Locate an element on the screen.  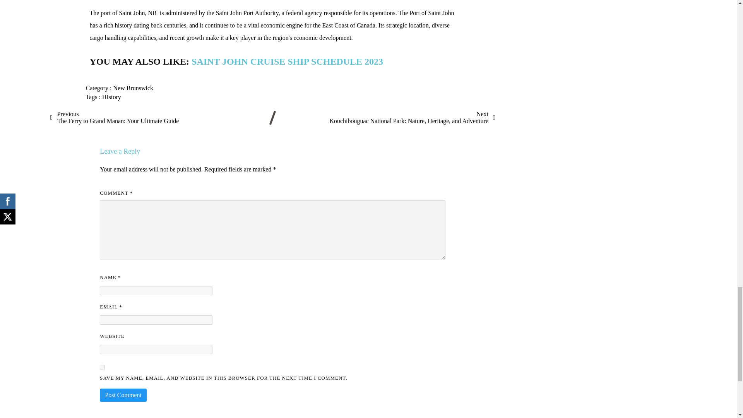
New Brunswick is located at coordinates (134, 88).